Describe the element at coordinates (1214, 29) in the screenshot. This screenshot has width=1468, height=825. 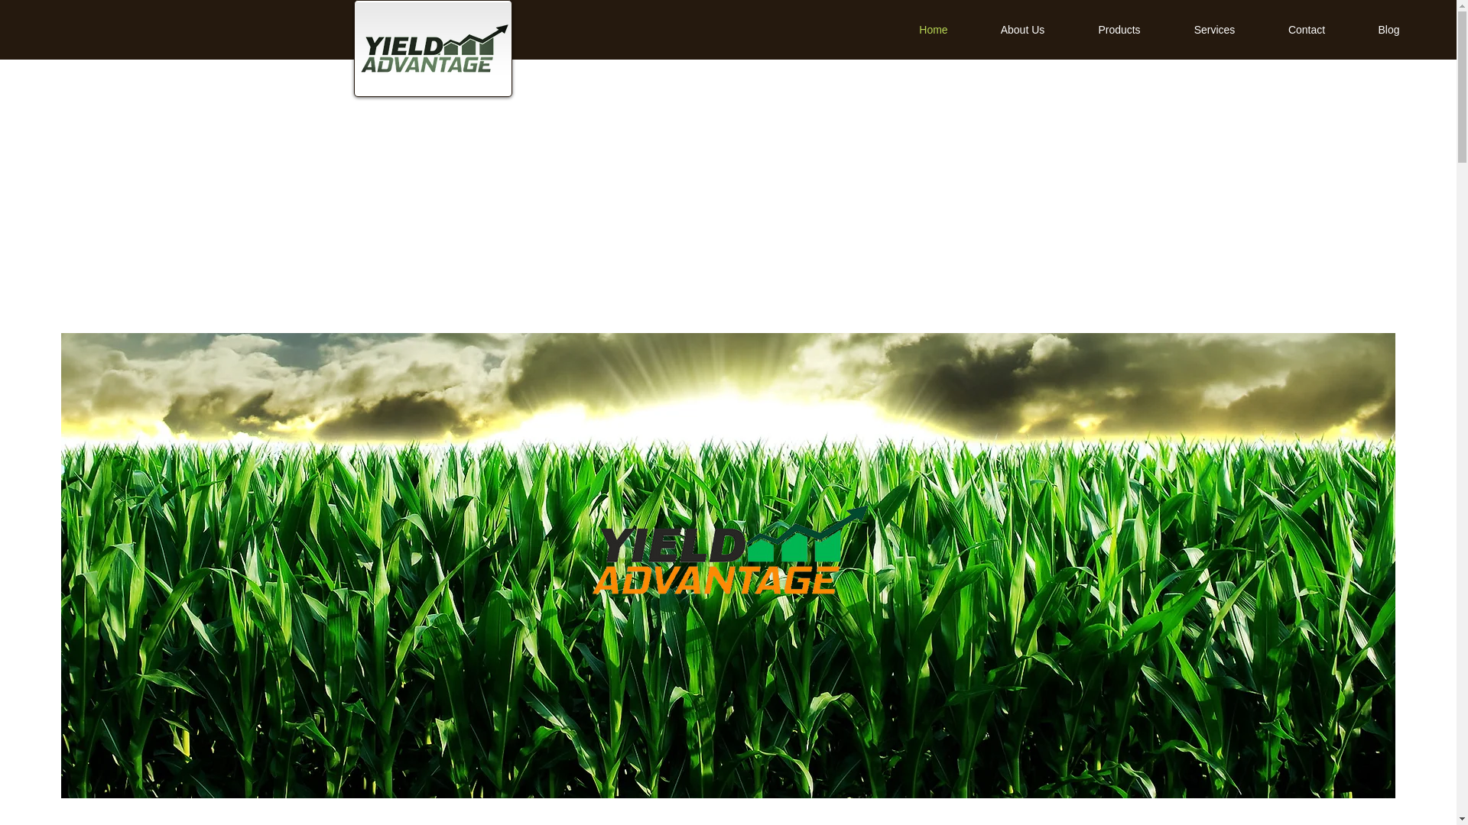
I see `Services` at that location.